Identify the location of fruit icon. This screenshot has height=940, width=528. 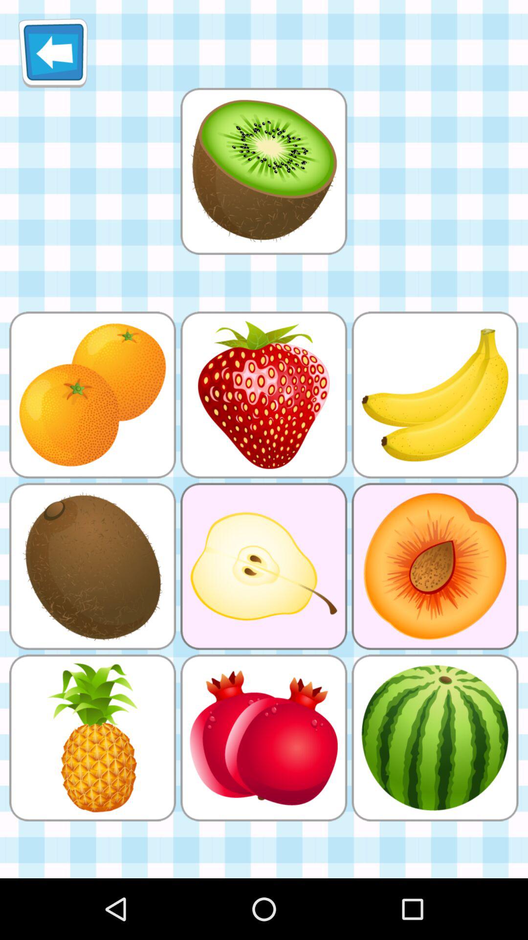
(264, 171).